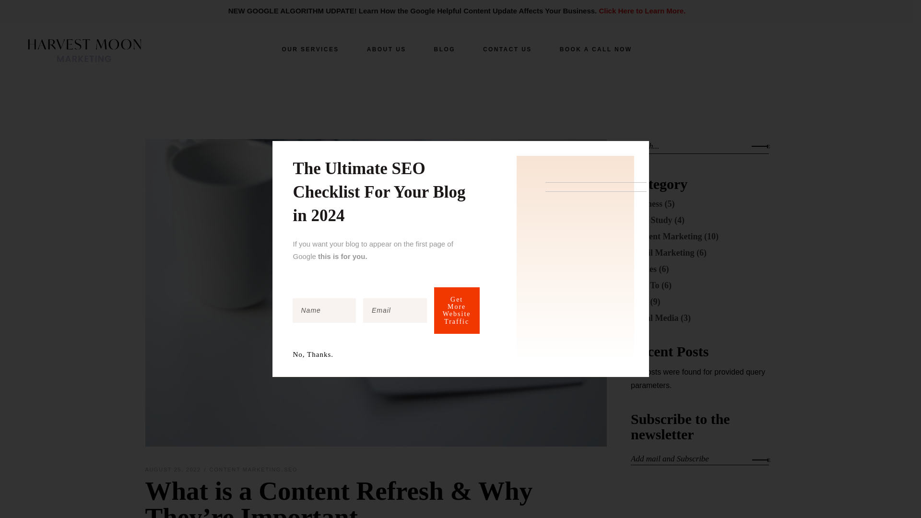  What do you see at coordinates (310, 49) in the screenshot?
I see `OUR SERVICES` at bounding box center [310, 49].